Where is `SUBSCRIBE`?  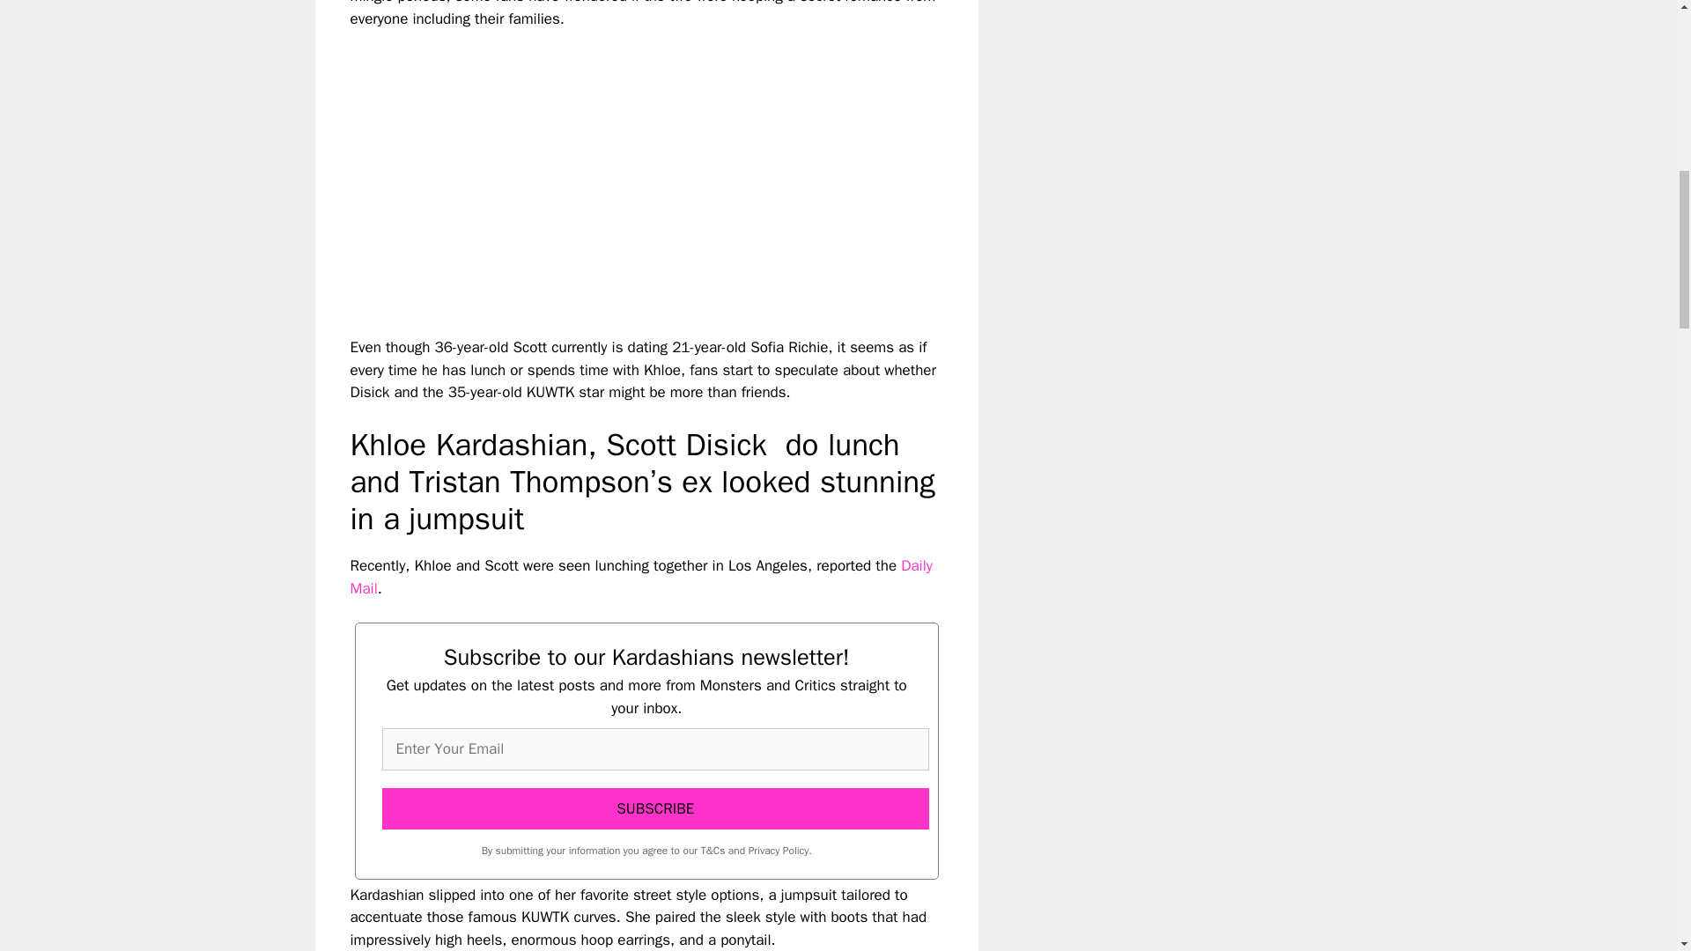
SUBSCRIBE is located at coordinates (655, 808).